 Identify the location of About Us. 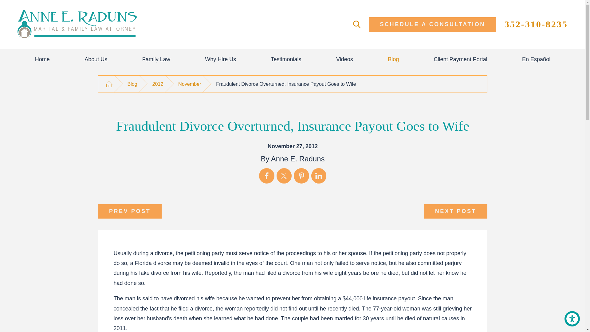
(96, 59).